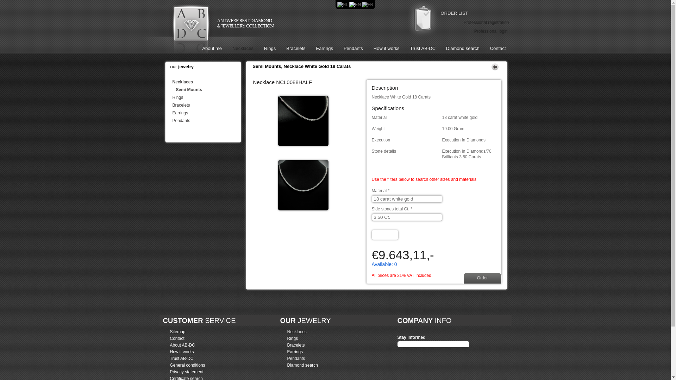 The image size is (676, 380). What do you see at coordinates (330, 359) in the screenshot?
I see `Pendants` at bounding box center [330, 359].